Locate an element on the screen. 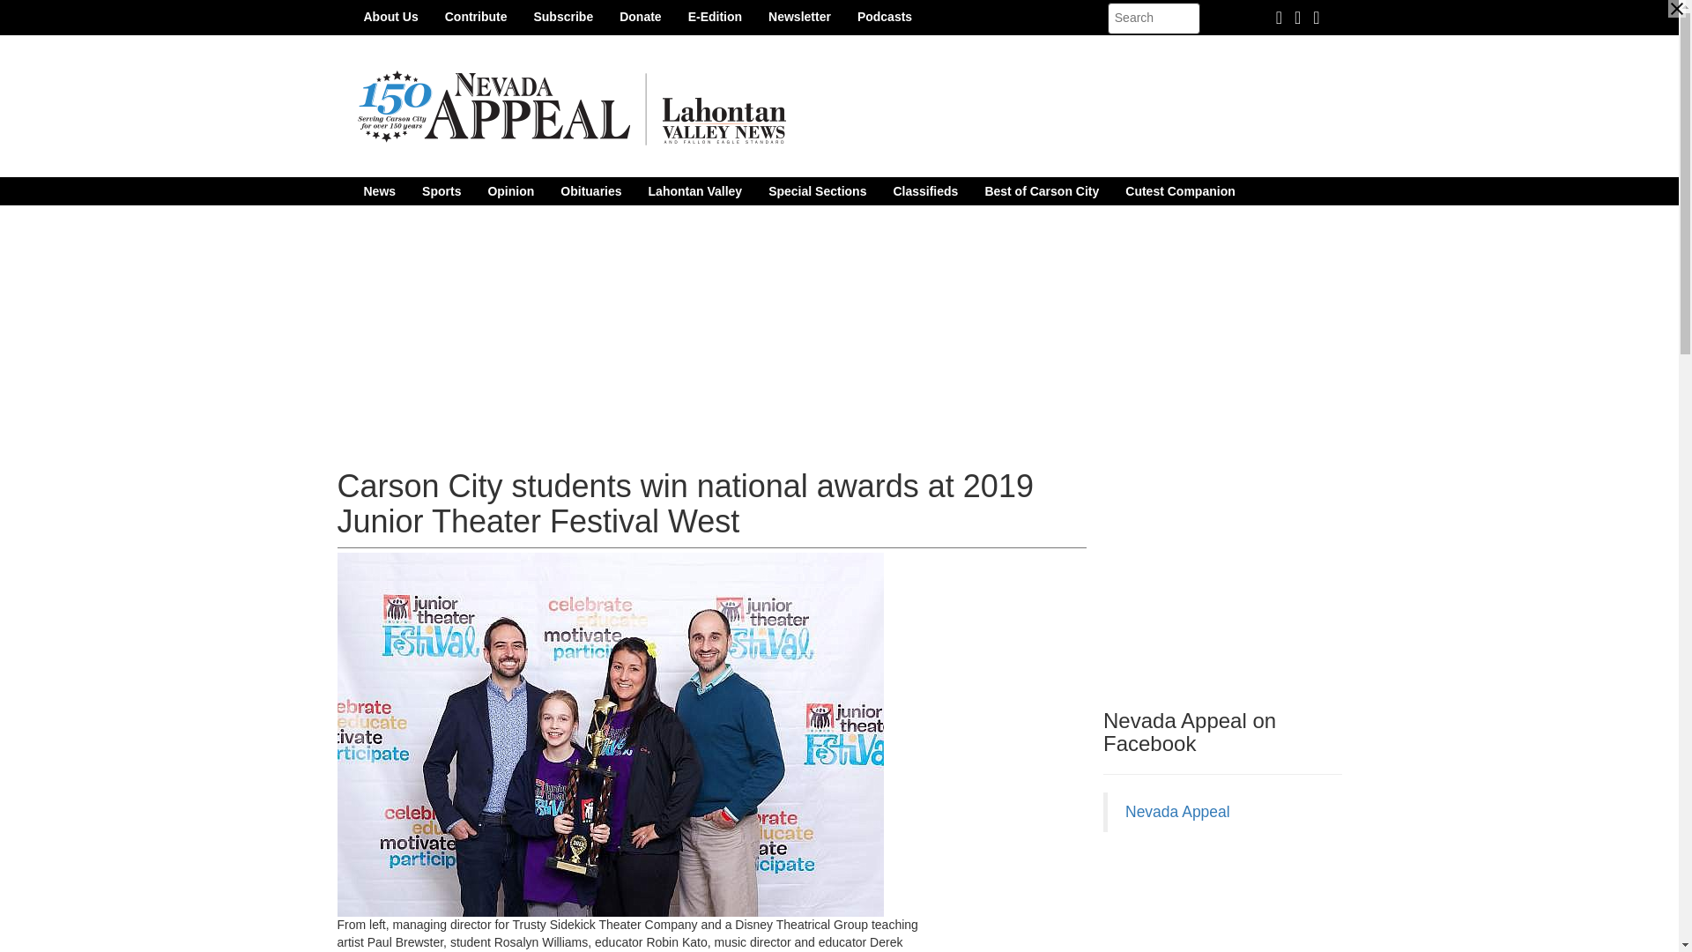  Subscribe is located at coordinates (562, 16).